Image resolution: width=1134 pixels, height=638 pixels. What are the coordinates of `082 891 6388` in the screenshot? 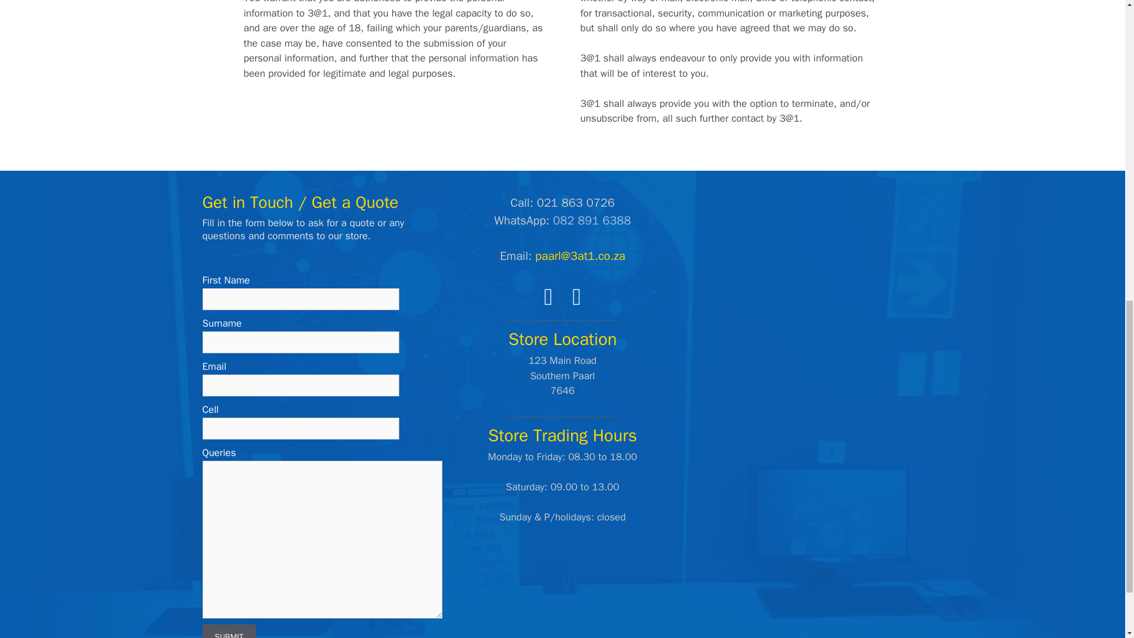 It's located at (592, 220).